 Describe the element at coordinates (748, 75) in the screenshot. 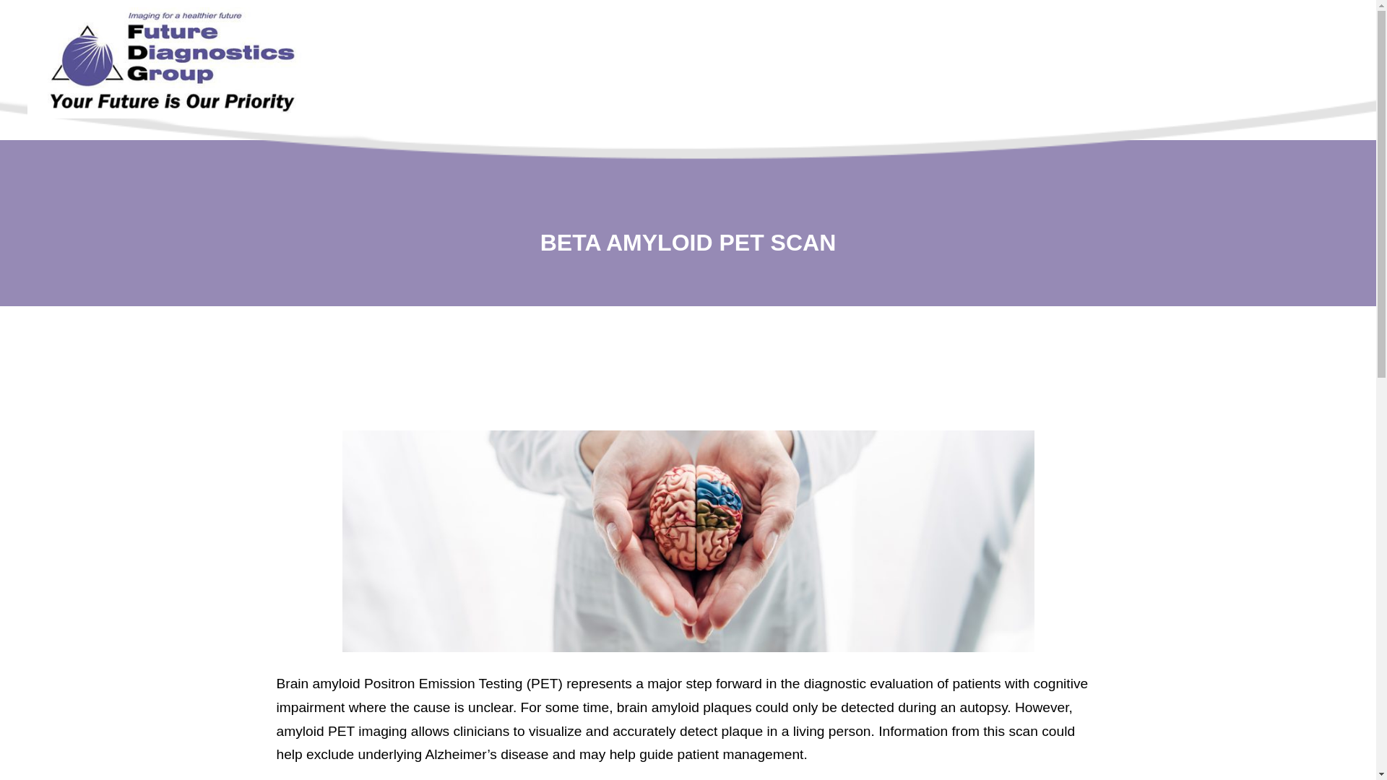

I see `DTI` at that location.